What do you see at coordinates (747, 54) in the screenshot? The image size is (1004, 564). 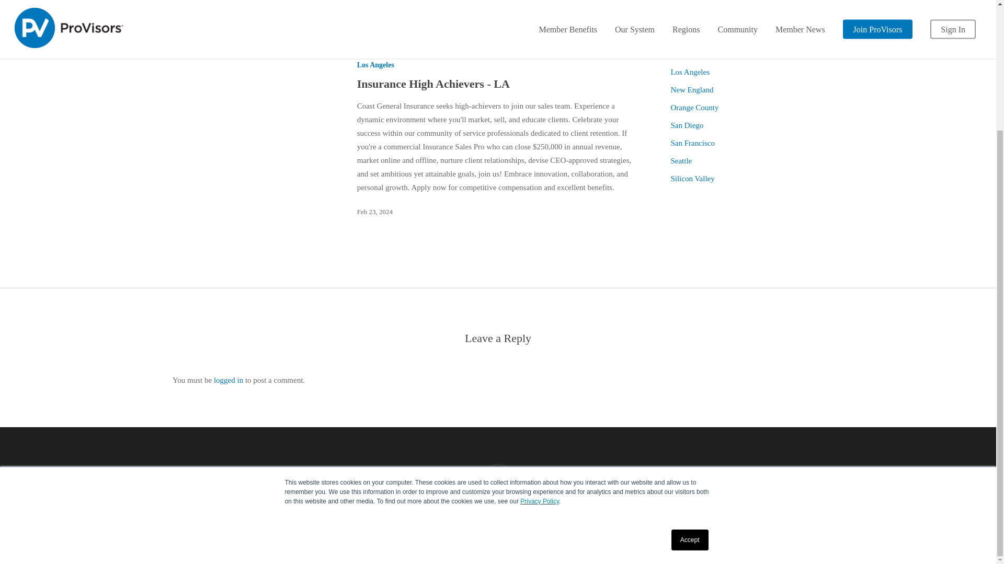 I see `Chicago` at bounding box center [747, 54].